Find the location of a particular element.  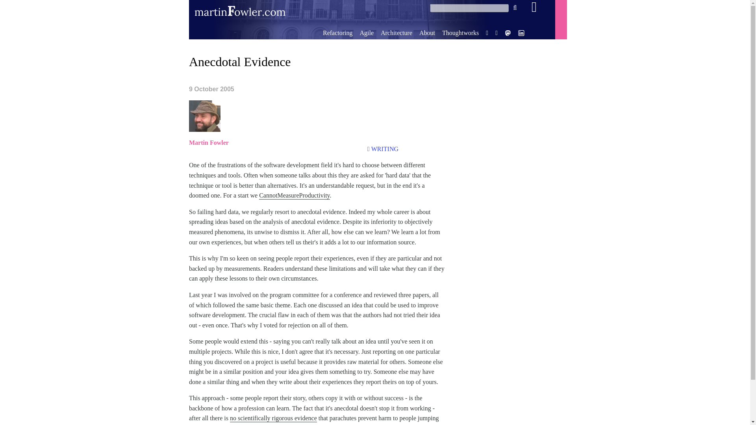

Agile is located at coordinates (366, 32).